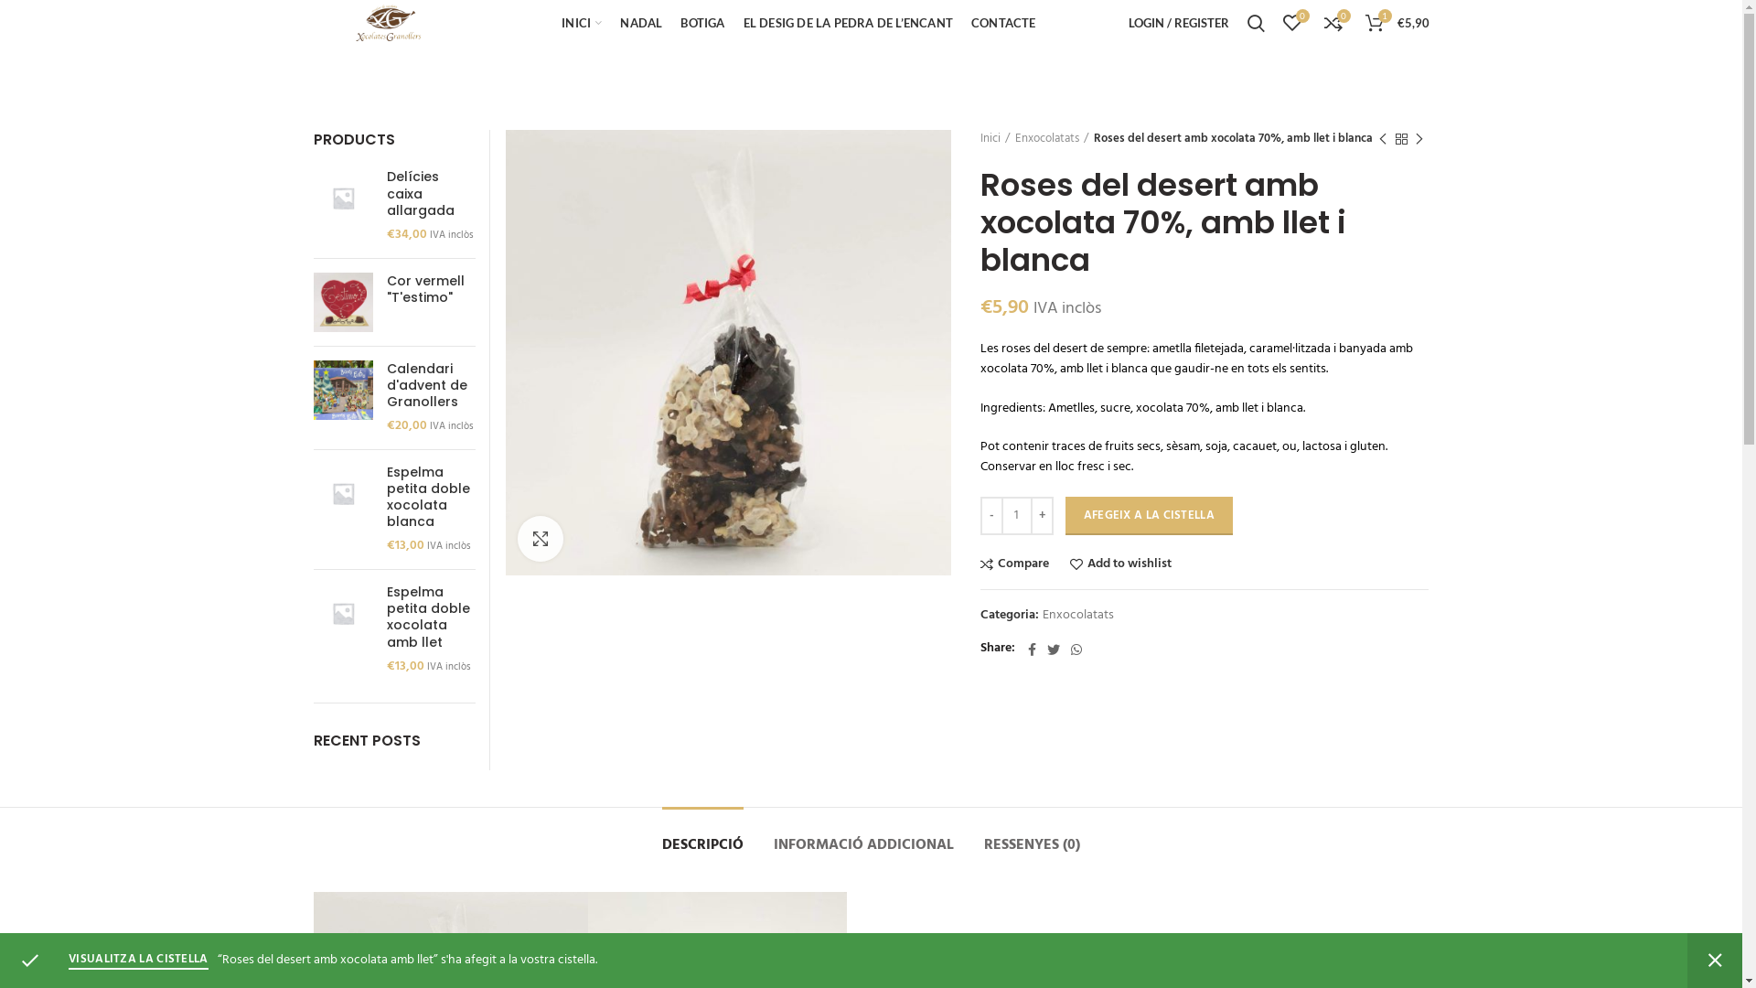 Image resolution: width=1756 pixels, height=988 pixels. I want to click on Enxocolatats, so click(1078, 617).